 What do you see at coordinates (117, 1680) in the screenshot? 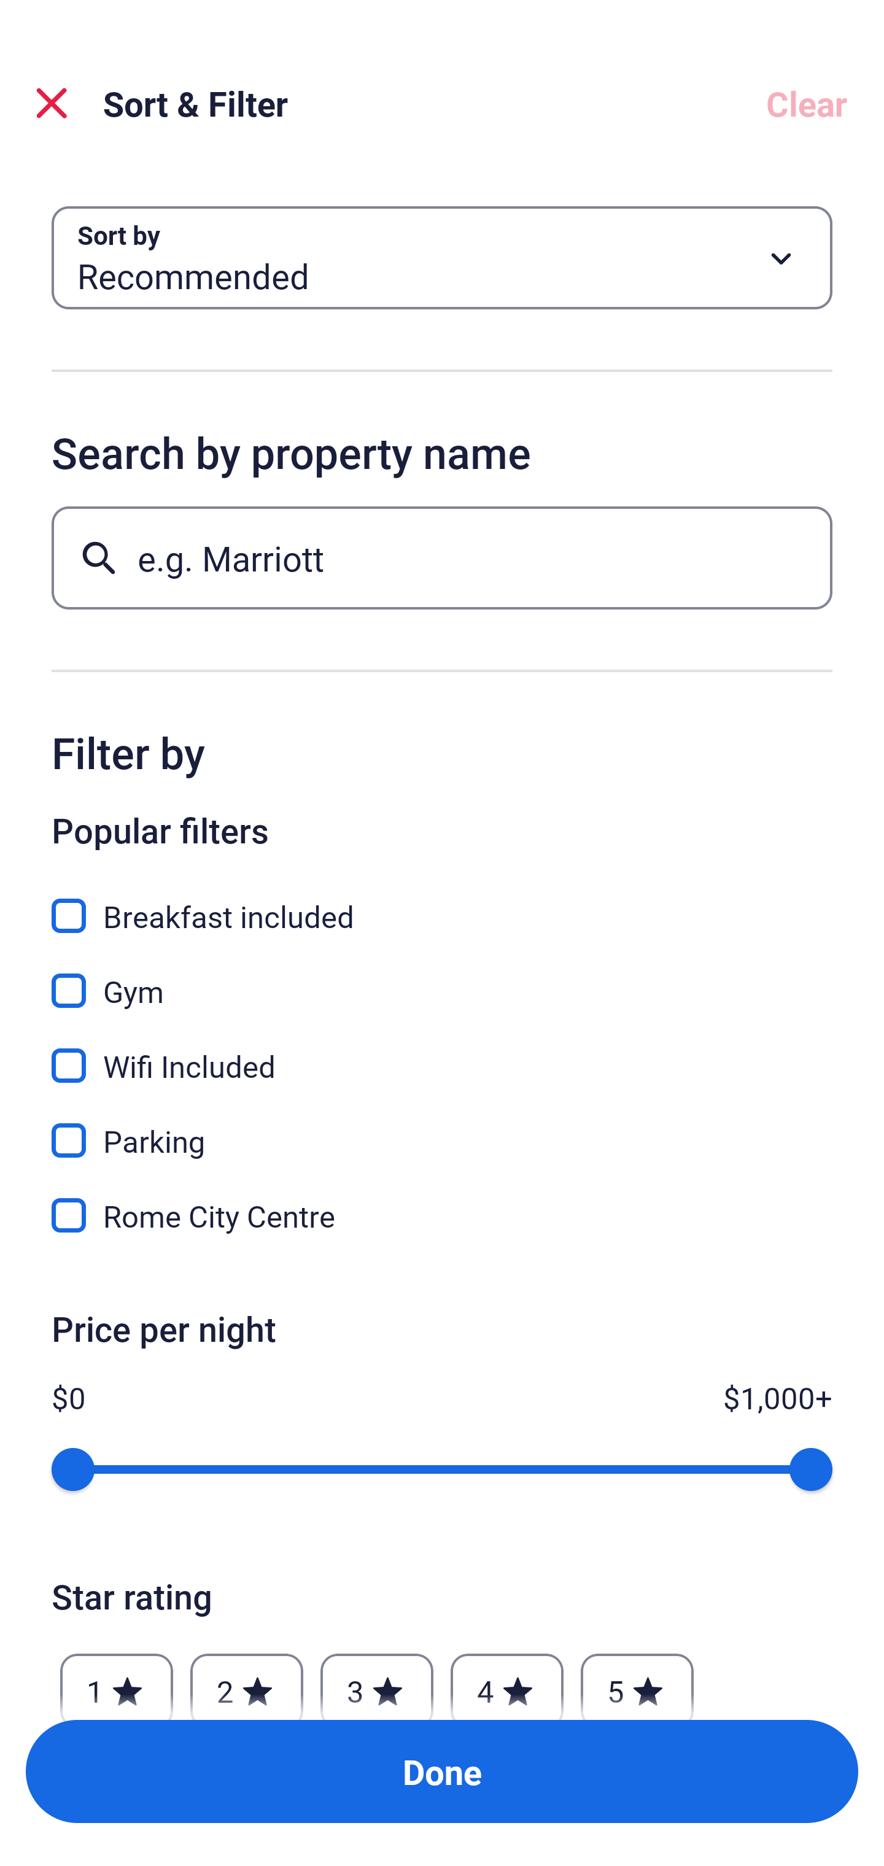
I see `1` at bounding box center [117, 1680].